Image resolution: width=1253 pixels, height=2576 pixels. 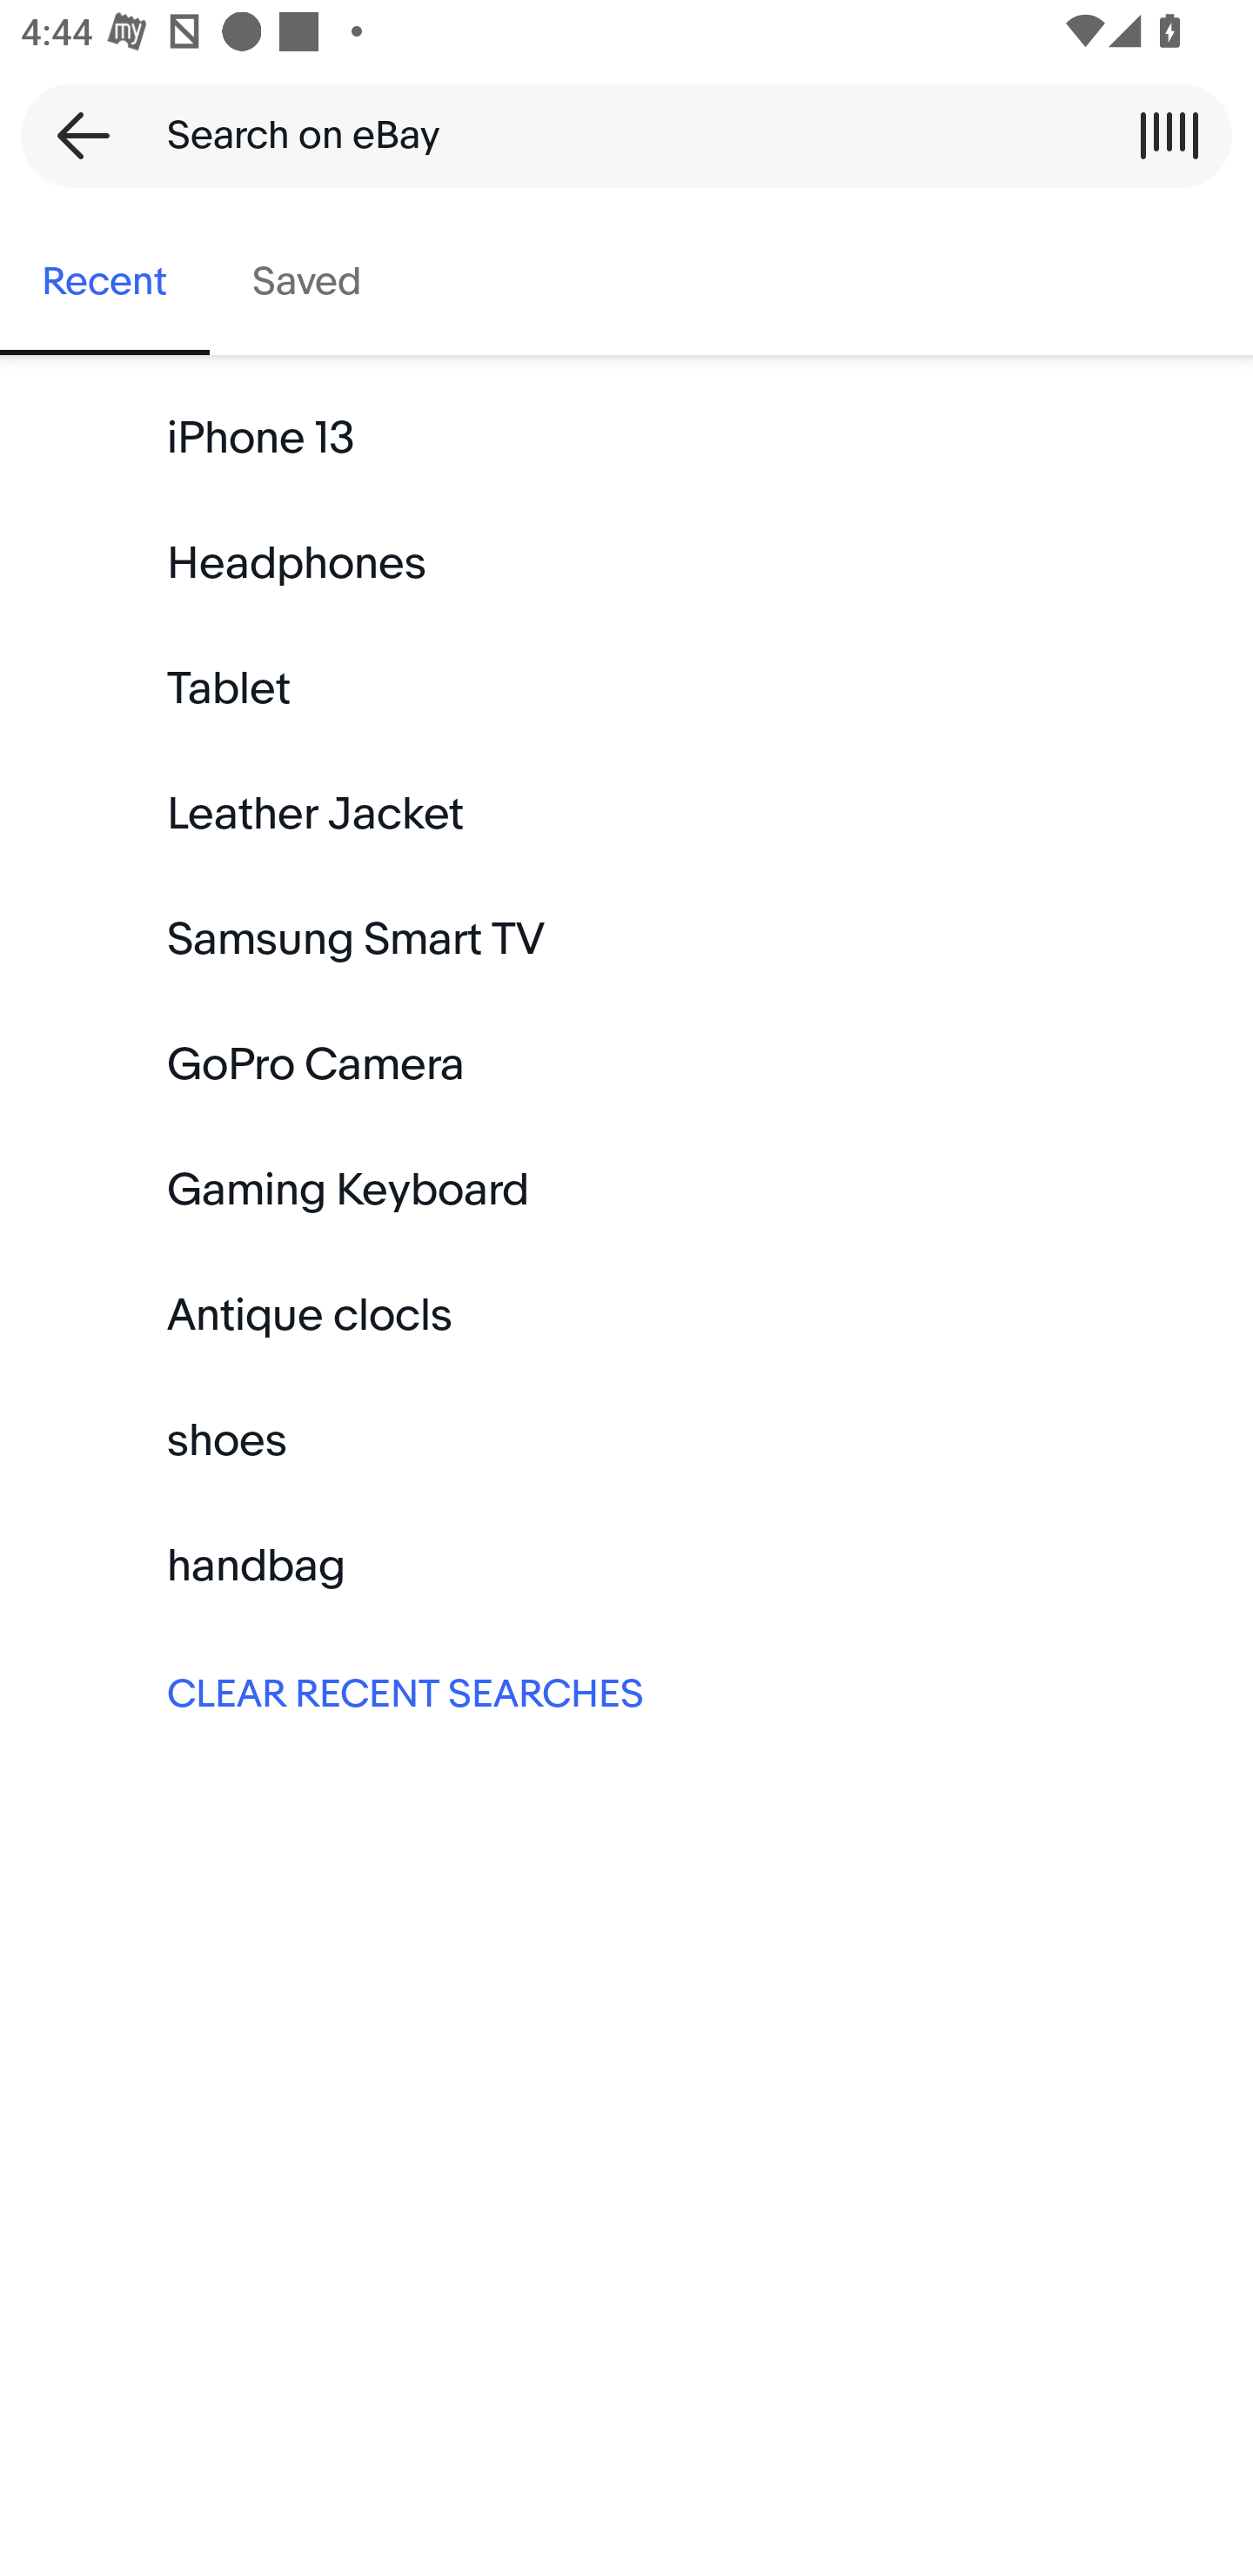 I want to click on Scan a barcode, so click(x=1169, y=135).